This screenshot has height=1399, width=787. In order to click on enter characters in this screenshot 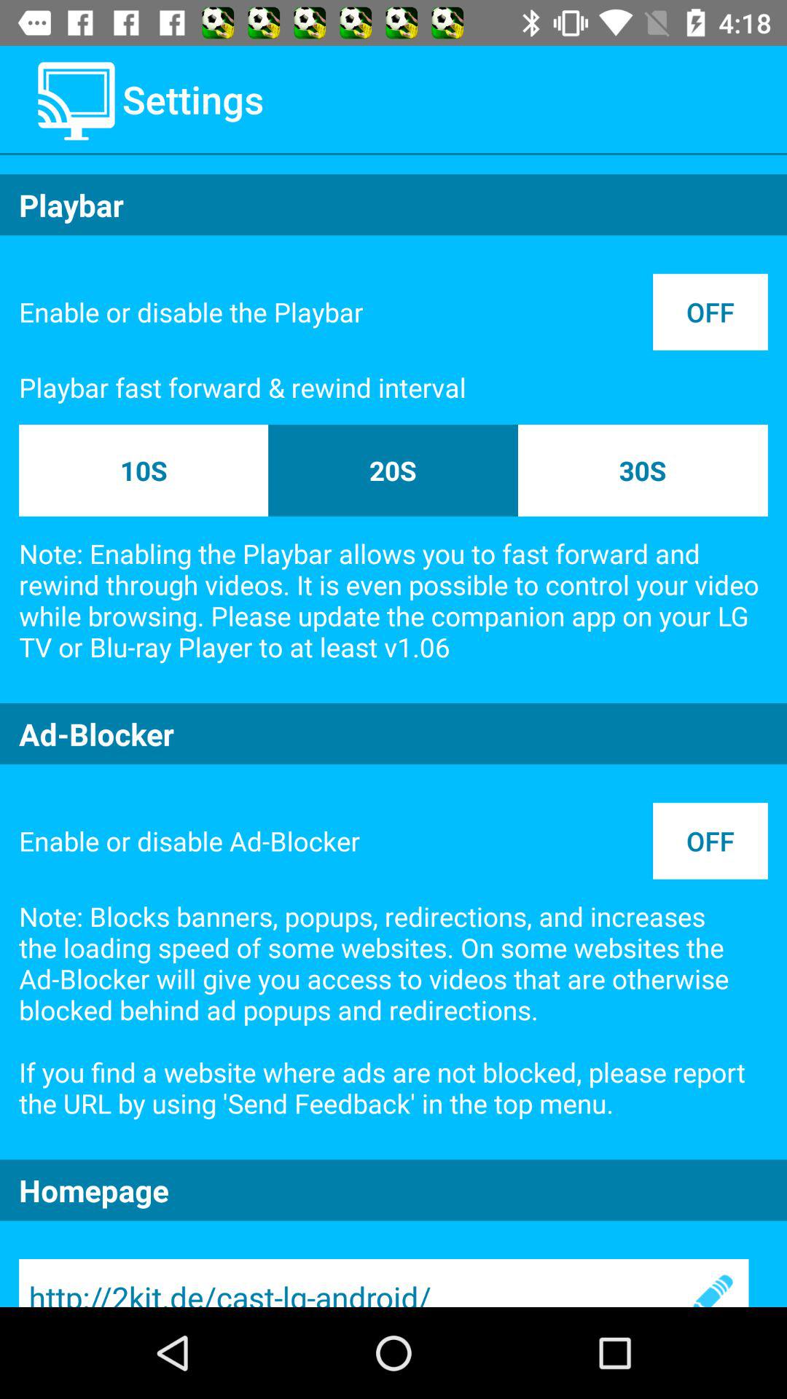, I will do `click(710, 1283)`.